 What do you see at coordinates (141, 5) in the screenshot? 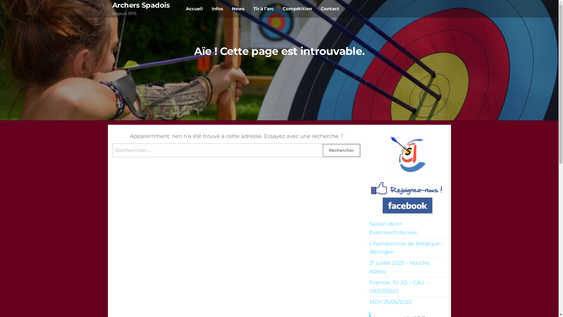
I see `Archers Spadois` at bounding box center [141, 5].